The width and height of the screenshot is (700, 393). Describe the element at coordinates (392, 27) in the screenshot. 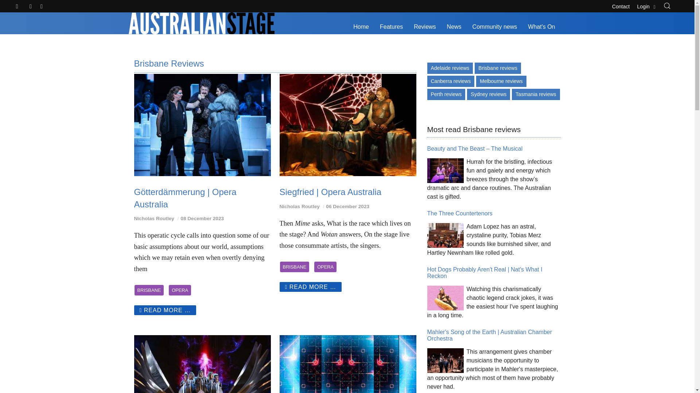

I see `Features` at that location.